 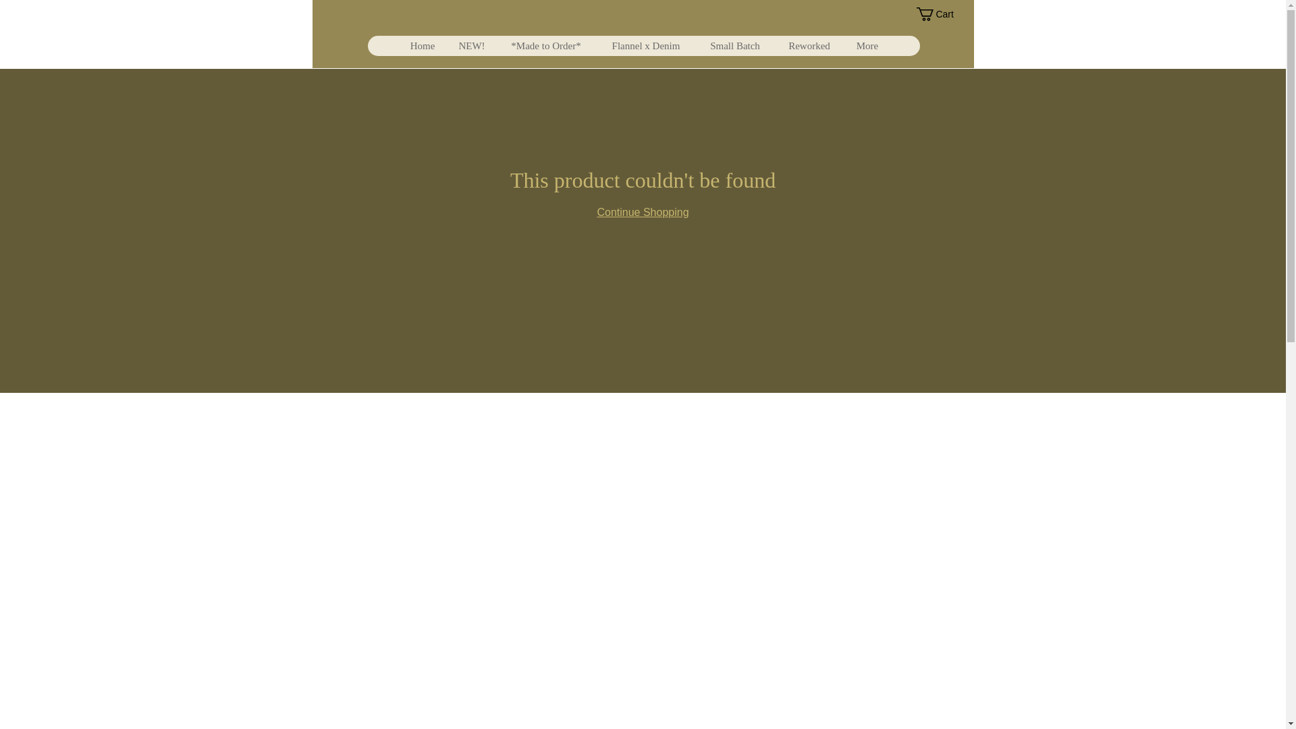 What do you see at coordinates (734, 46) in the screenshot?
I see `Small Batch` at bounding box center [734, 46].